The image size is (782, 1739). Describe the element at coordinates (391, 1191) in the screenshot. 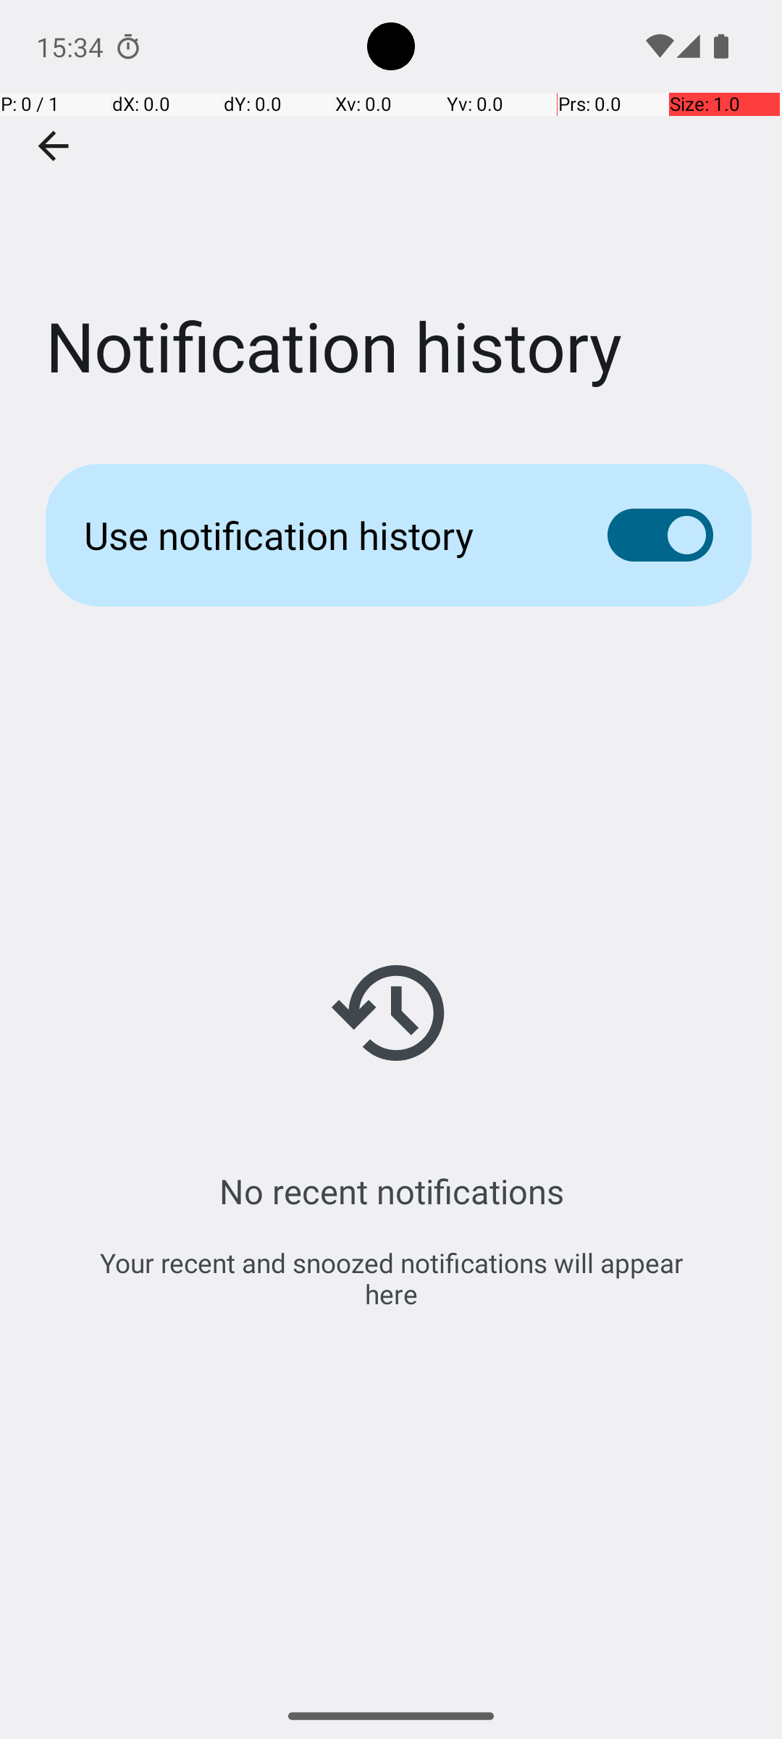

I see `No recent notifications` at that location.